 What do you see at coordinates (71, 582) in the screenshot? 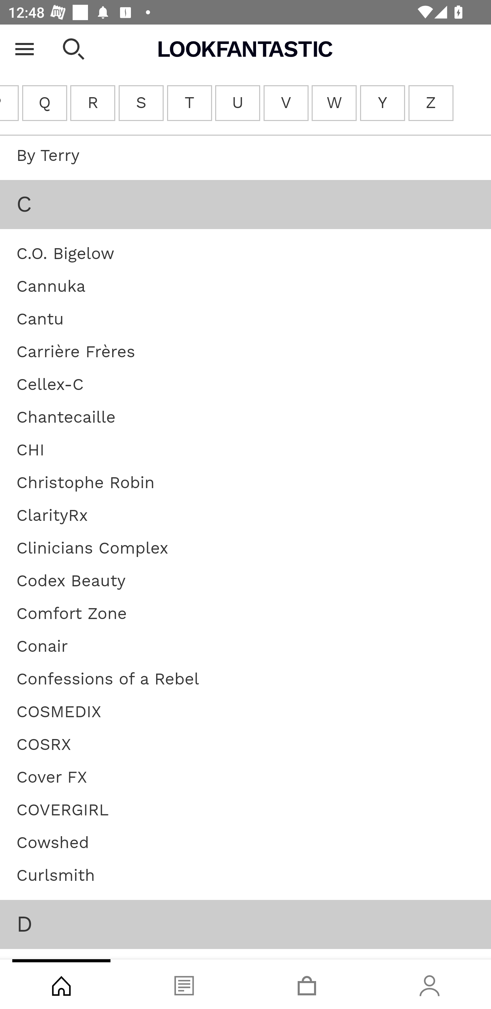
I see `Codex Beauty` at bounding box center [71, 582].